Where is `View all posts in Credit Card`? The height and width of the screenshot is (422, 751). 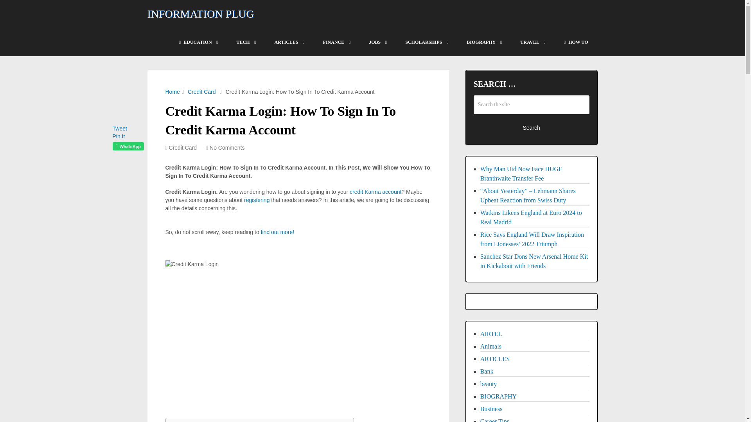
View all posts in Credit Card is located at coordinates (183, 148).